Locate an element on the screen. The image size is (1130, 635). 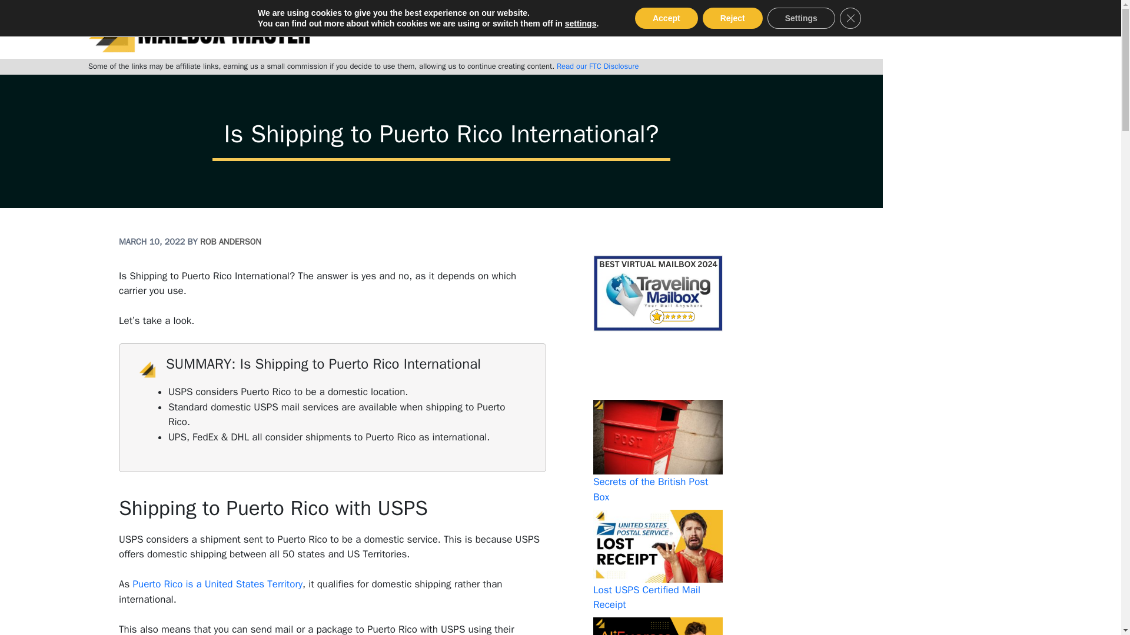
Contact is located at coordinates (734, 29).